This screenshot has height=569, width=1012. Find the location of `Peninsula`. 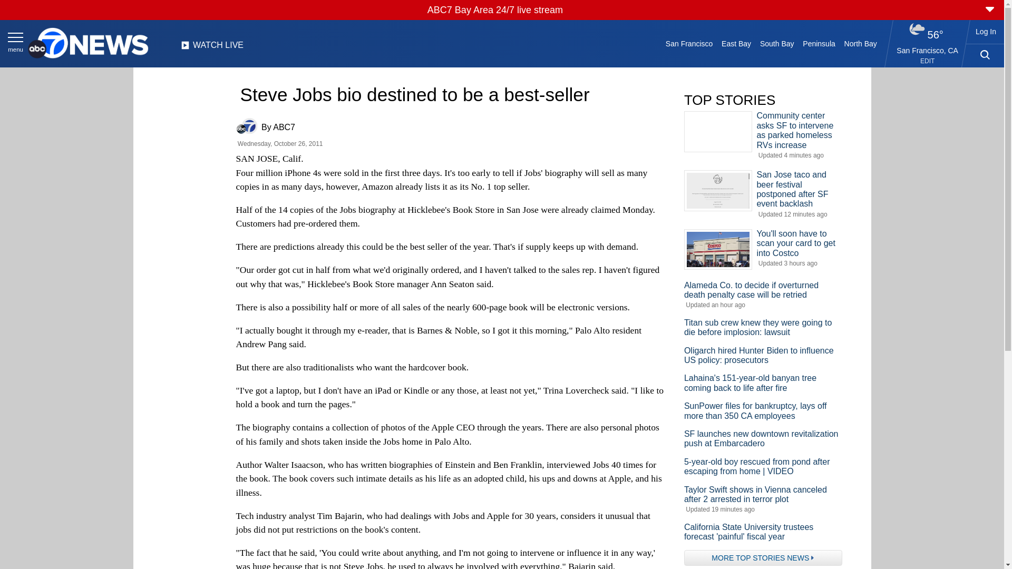

Peninsula is located at coordinates (819, 43).